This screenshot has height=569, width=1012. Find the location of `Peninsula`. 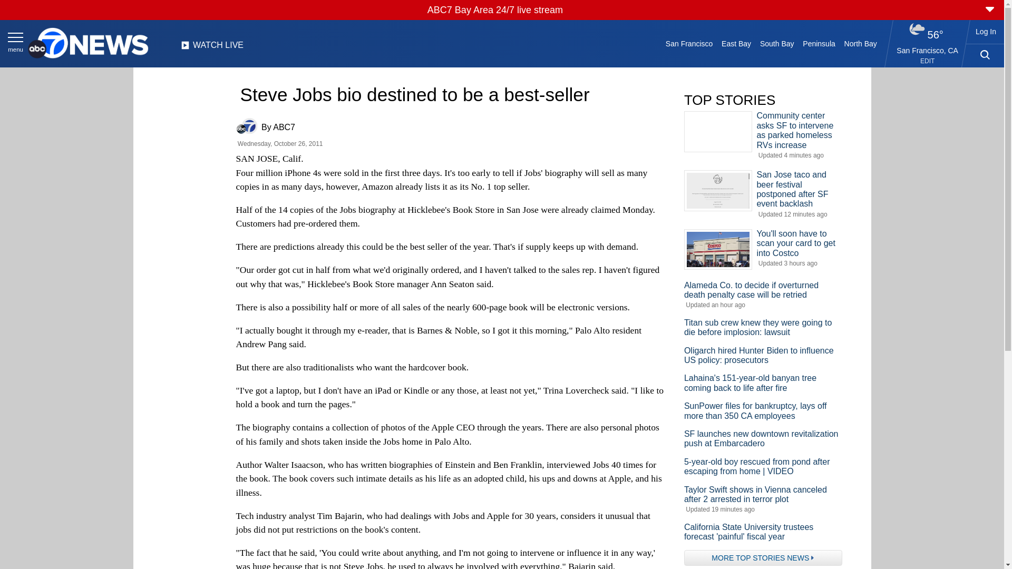

Peninsula is located at coordinates (819, 43).